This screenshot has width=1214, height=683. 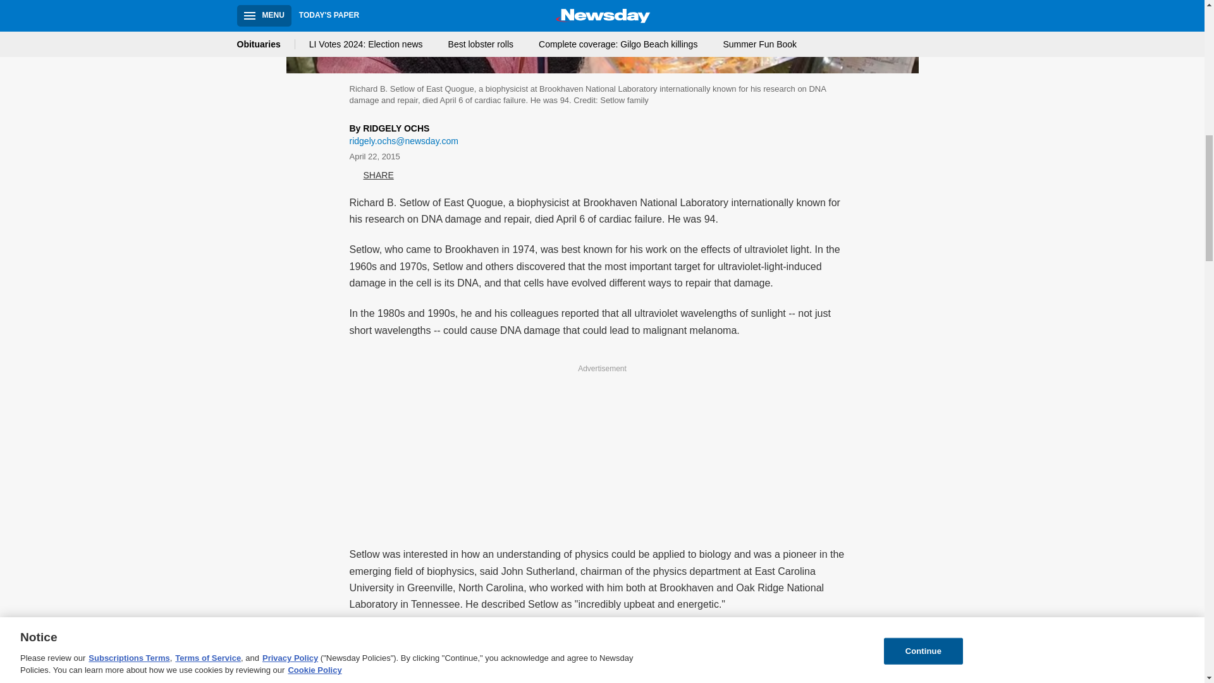 What do you see at coordinates (371, 176) in the screenshot?
I see `SHARE` at bounding box center [371, 176].